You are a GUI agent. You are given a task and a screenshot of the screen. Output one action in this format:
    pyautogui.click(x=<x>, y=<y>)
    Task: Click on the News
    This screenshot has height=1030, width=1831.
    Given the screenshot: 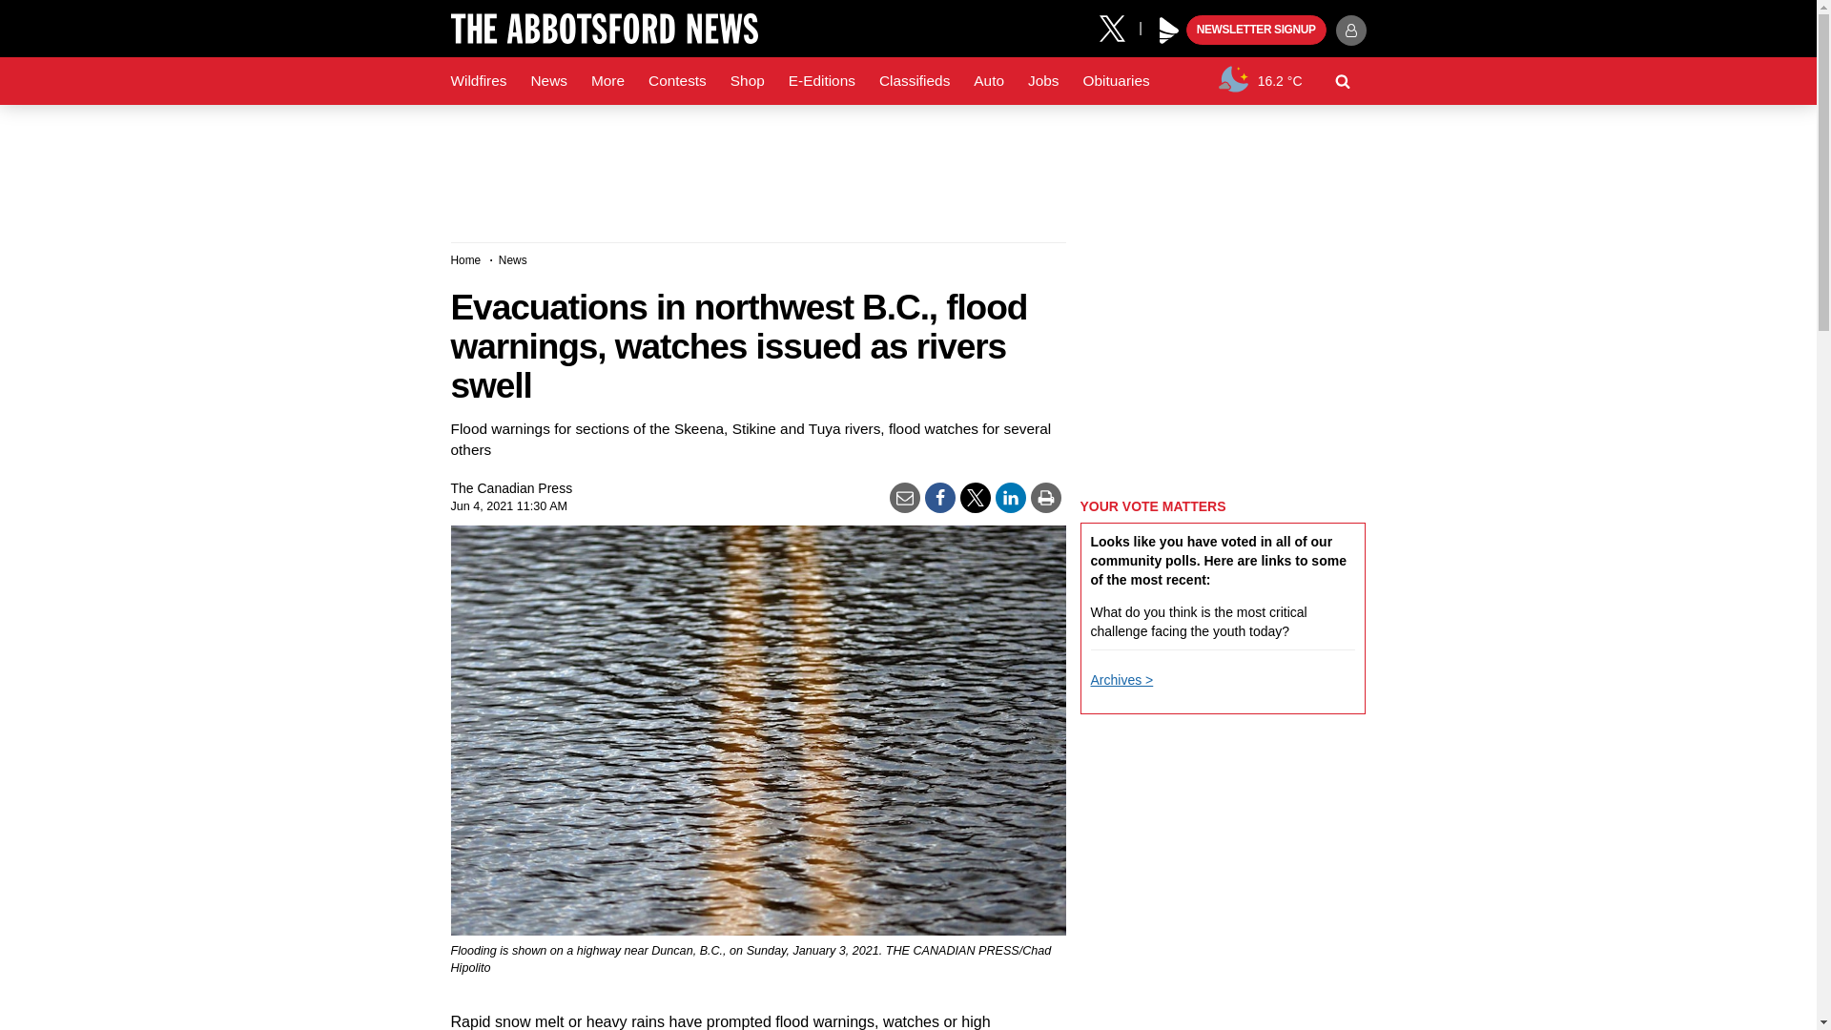 What is the action you would take?
    pyautogui.click(x=547, y=81)
    